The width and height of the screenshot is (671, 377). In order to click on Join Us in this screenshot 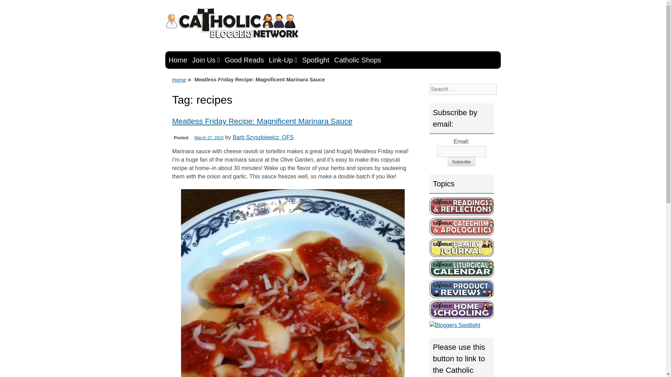, I will do `click(206, 60)`.